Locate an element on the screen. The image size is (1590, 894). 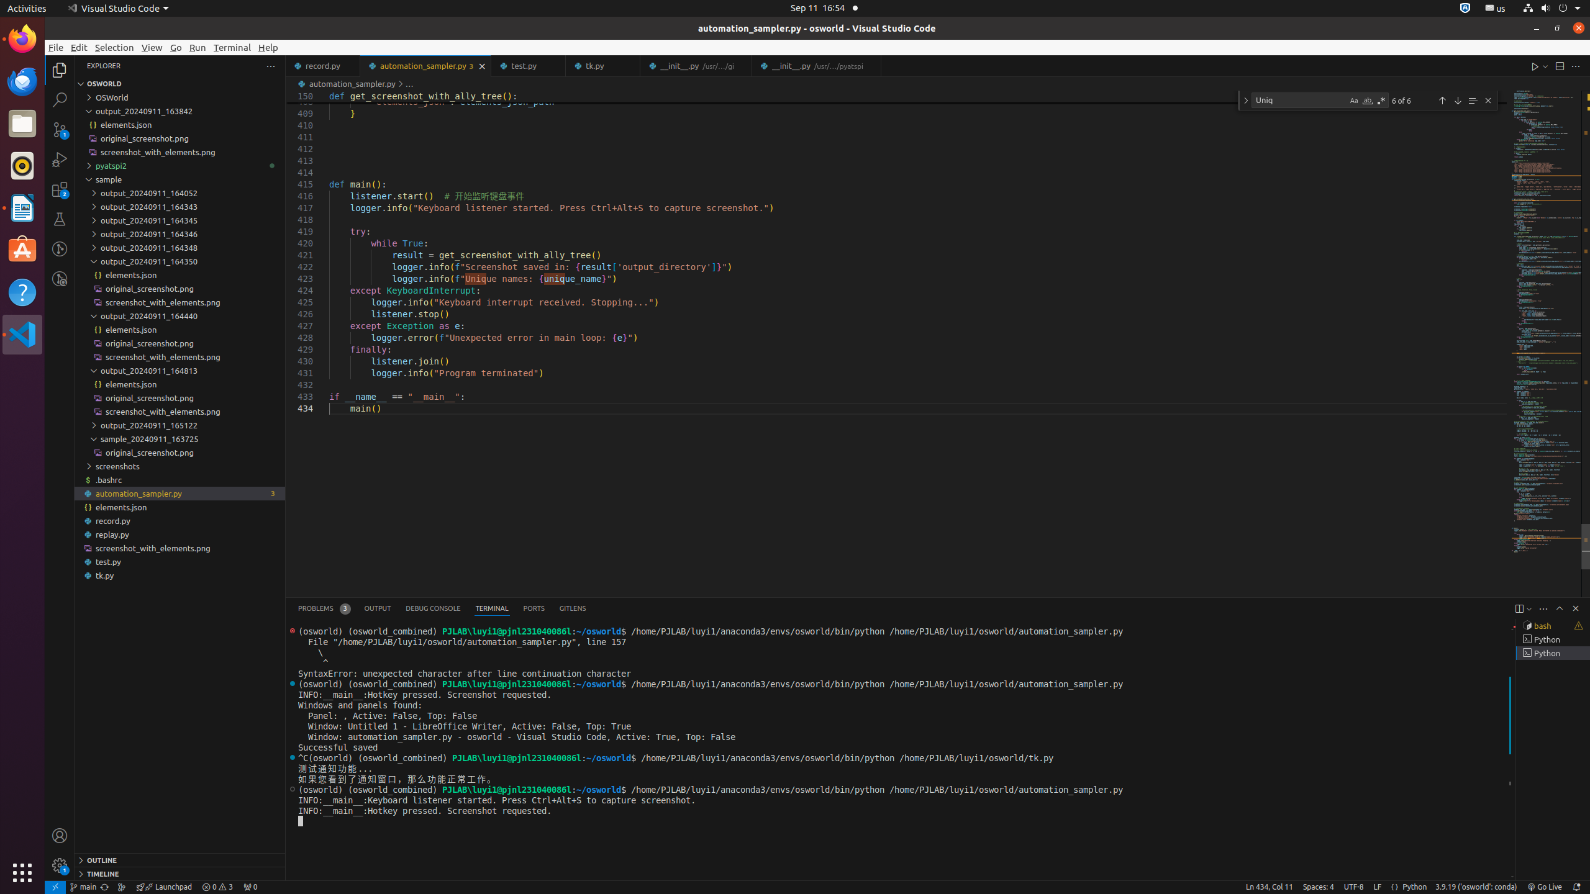
Run Python File is located at coordinates (1535, 66).